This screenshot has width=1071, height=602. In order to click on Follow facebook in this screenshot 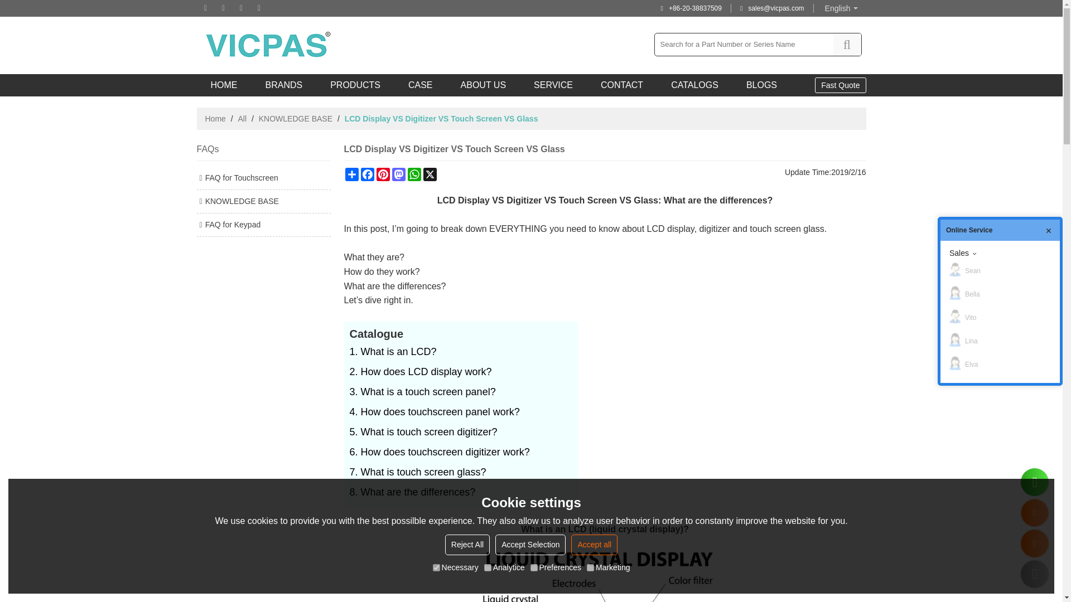, I will do `click(205, 8)`.